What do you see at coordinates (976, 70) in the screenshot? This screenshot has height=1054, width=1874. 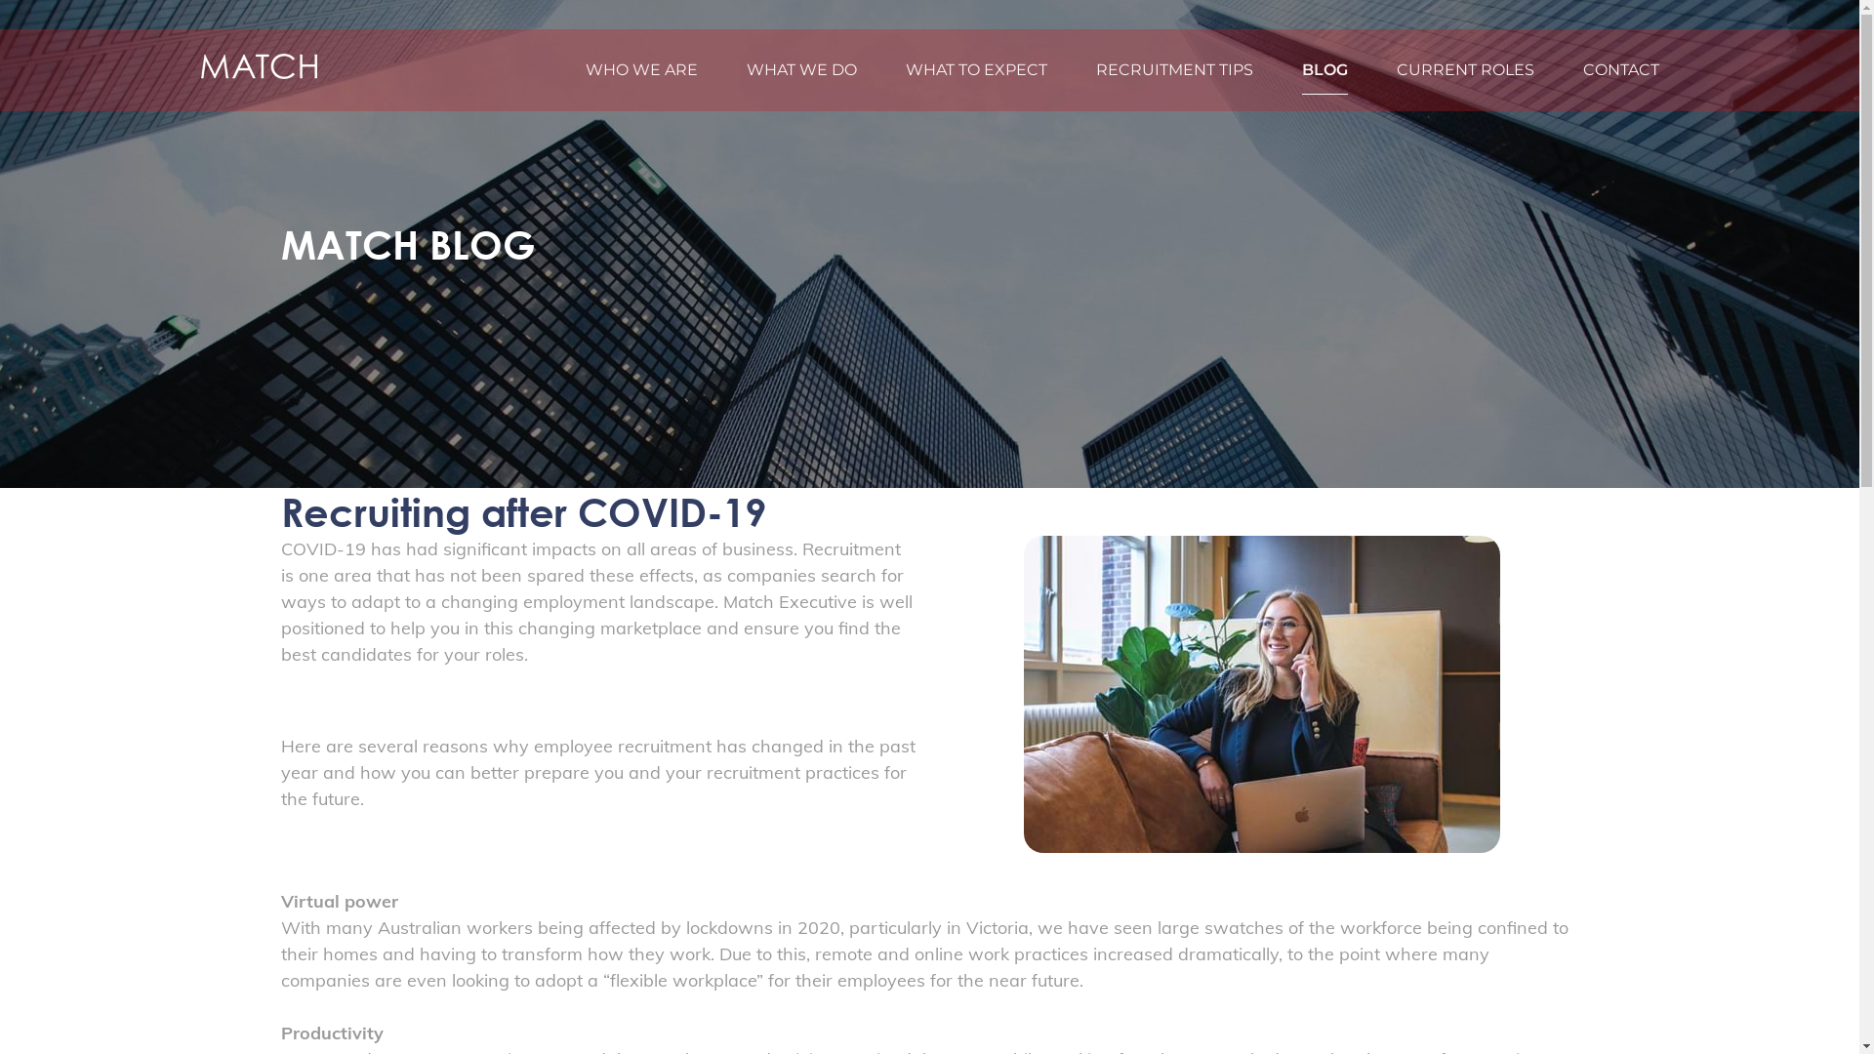 I see `WHAT TO EXPECT` at bounding box center [976, 70].